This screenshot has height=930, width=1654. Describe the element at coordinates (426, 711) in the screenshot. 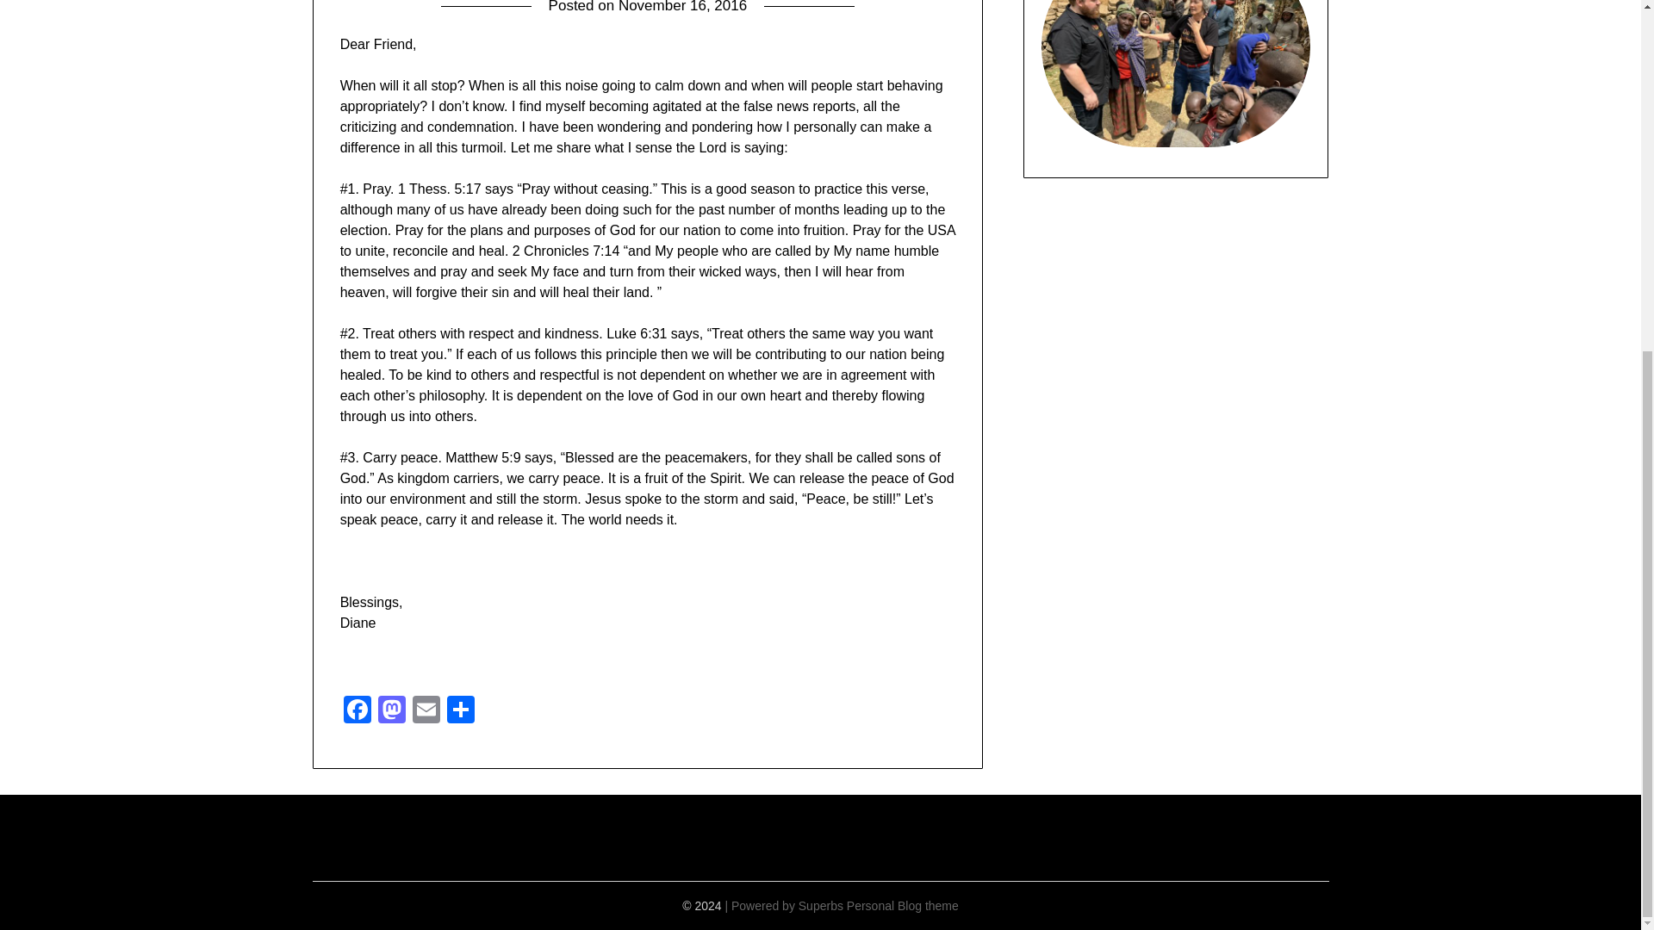

I see `Email` at that location.